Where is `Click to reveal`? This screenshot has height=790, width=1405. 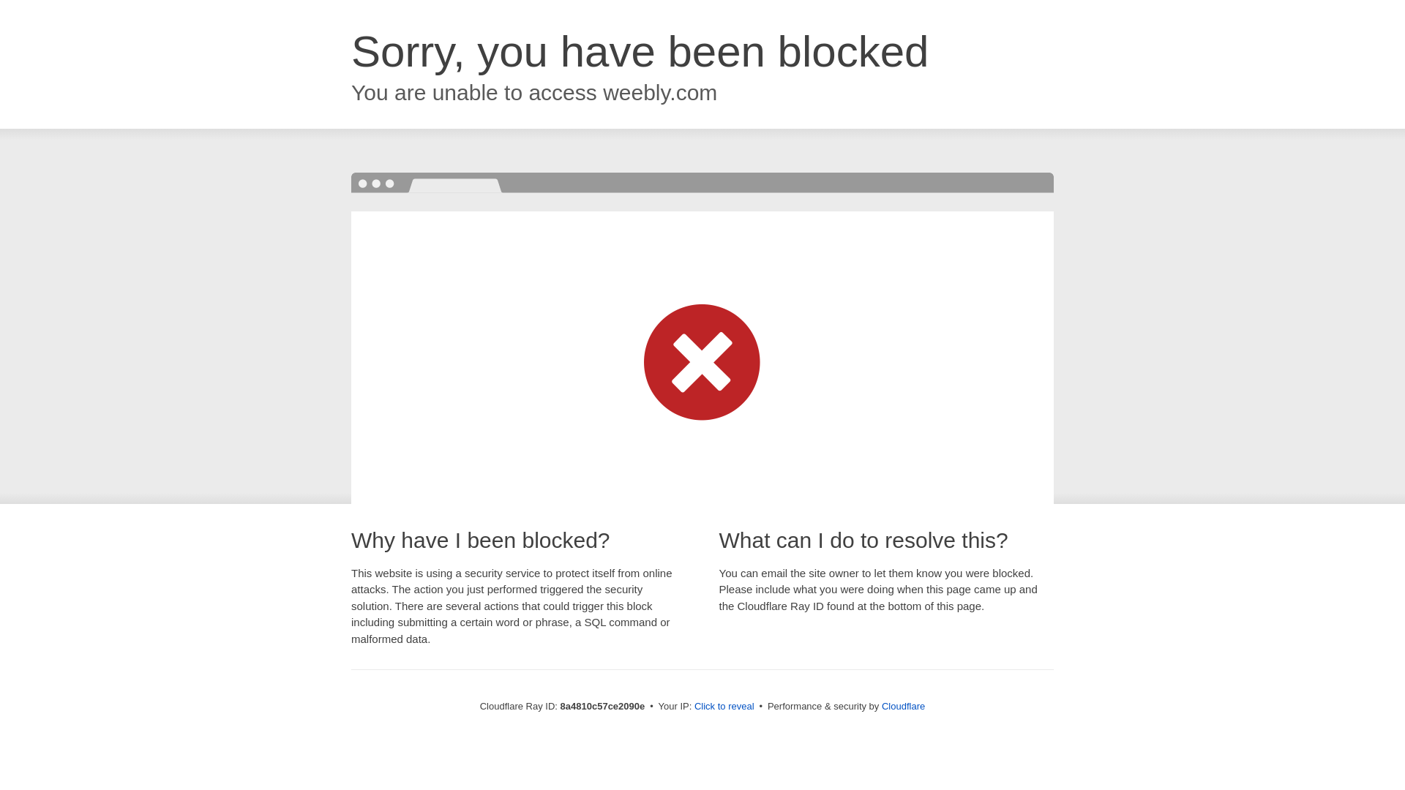 Click to reveal is located at coordinates (724, 707).